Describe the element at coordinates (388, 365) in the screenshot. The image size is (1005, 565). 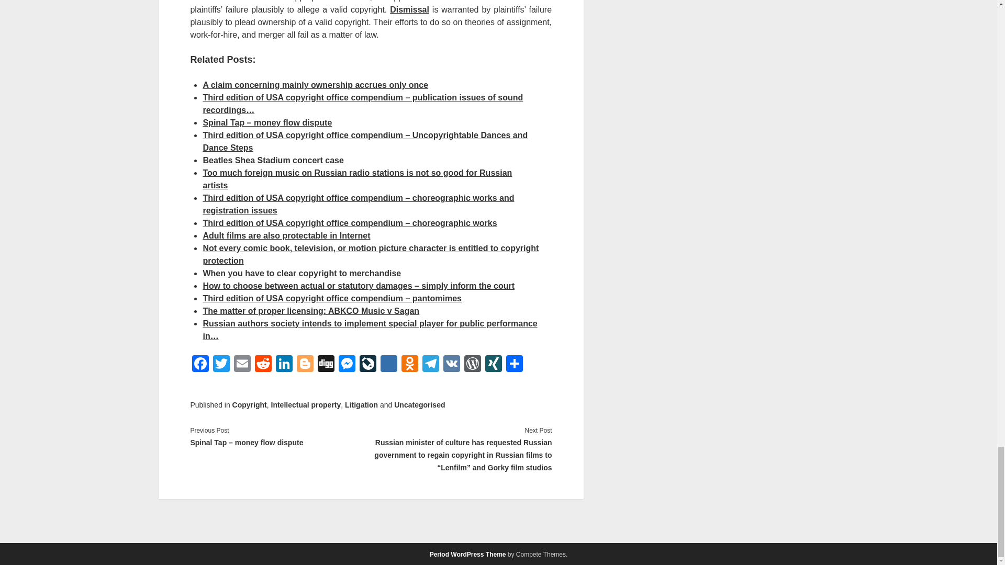
I see `Mail.Ru` at that location.